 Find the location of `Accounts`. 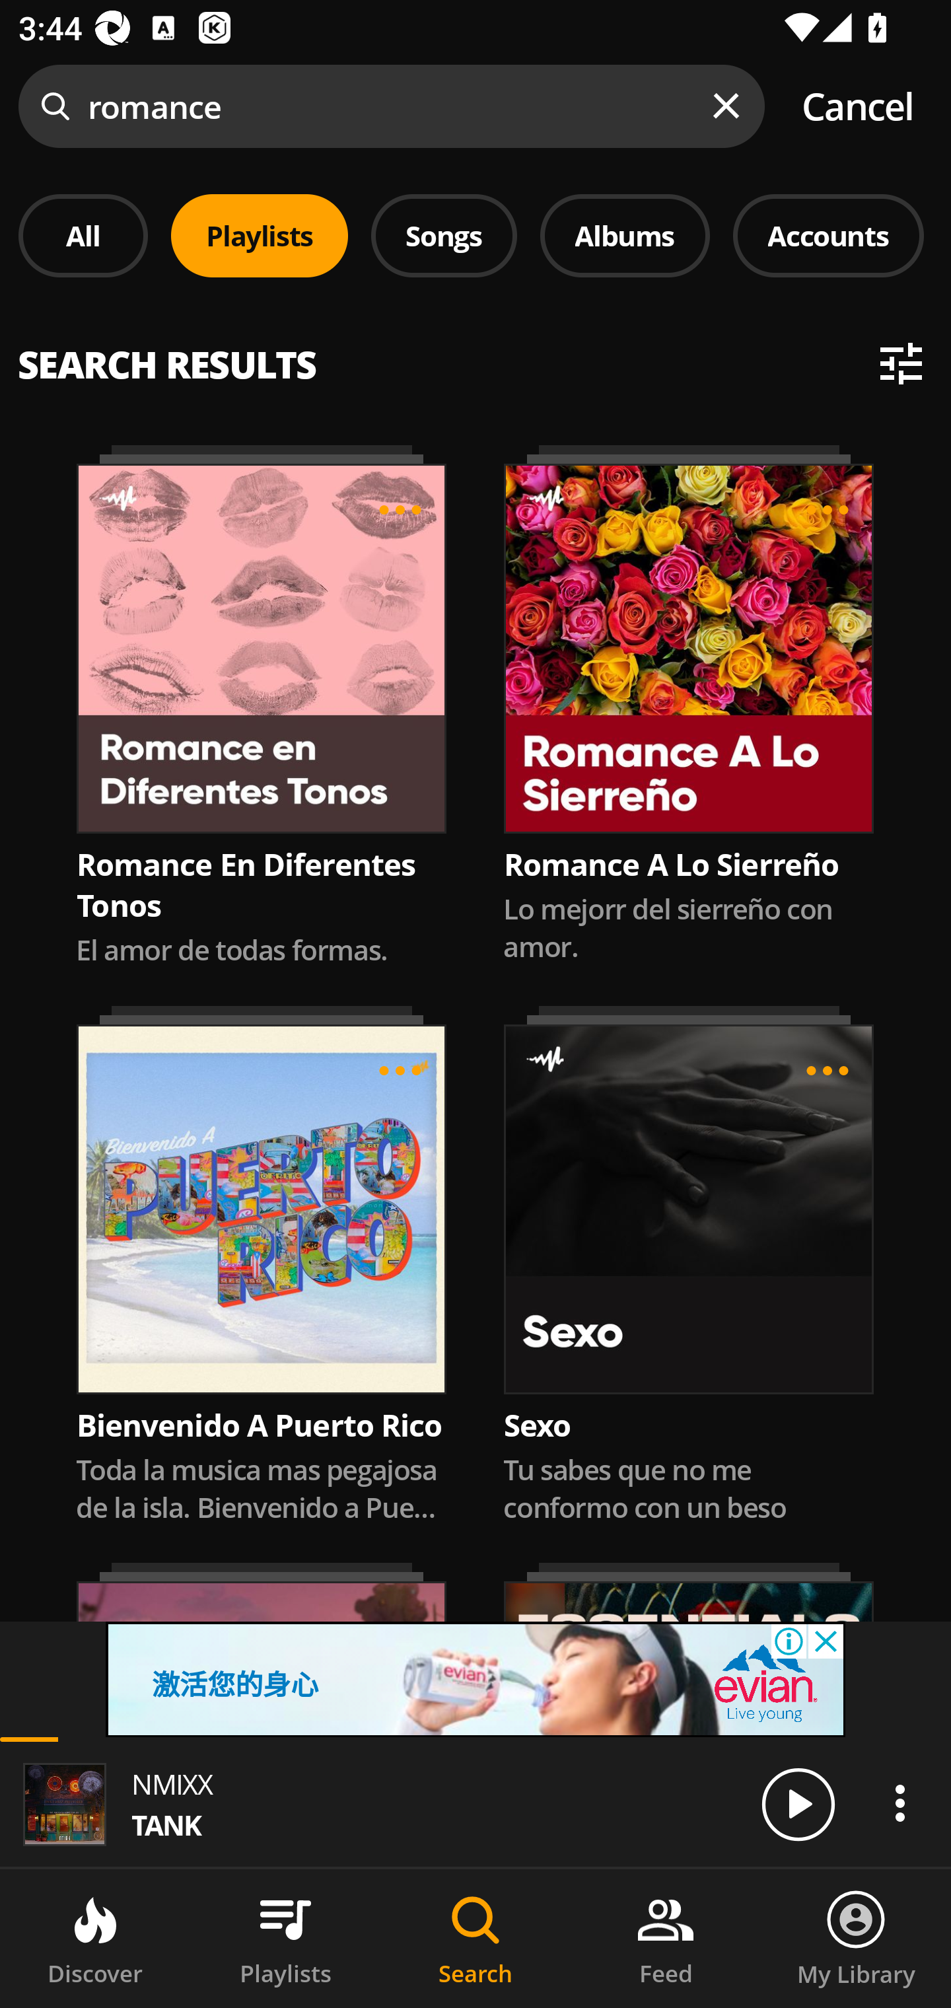

Accounts is located at coordinates (828, 235).